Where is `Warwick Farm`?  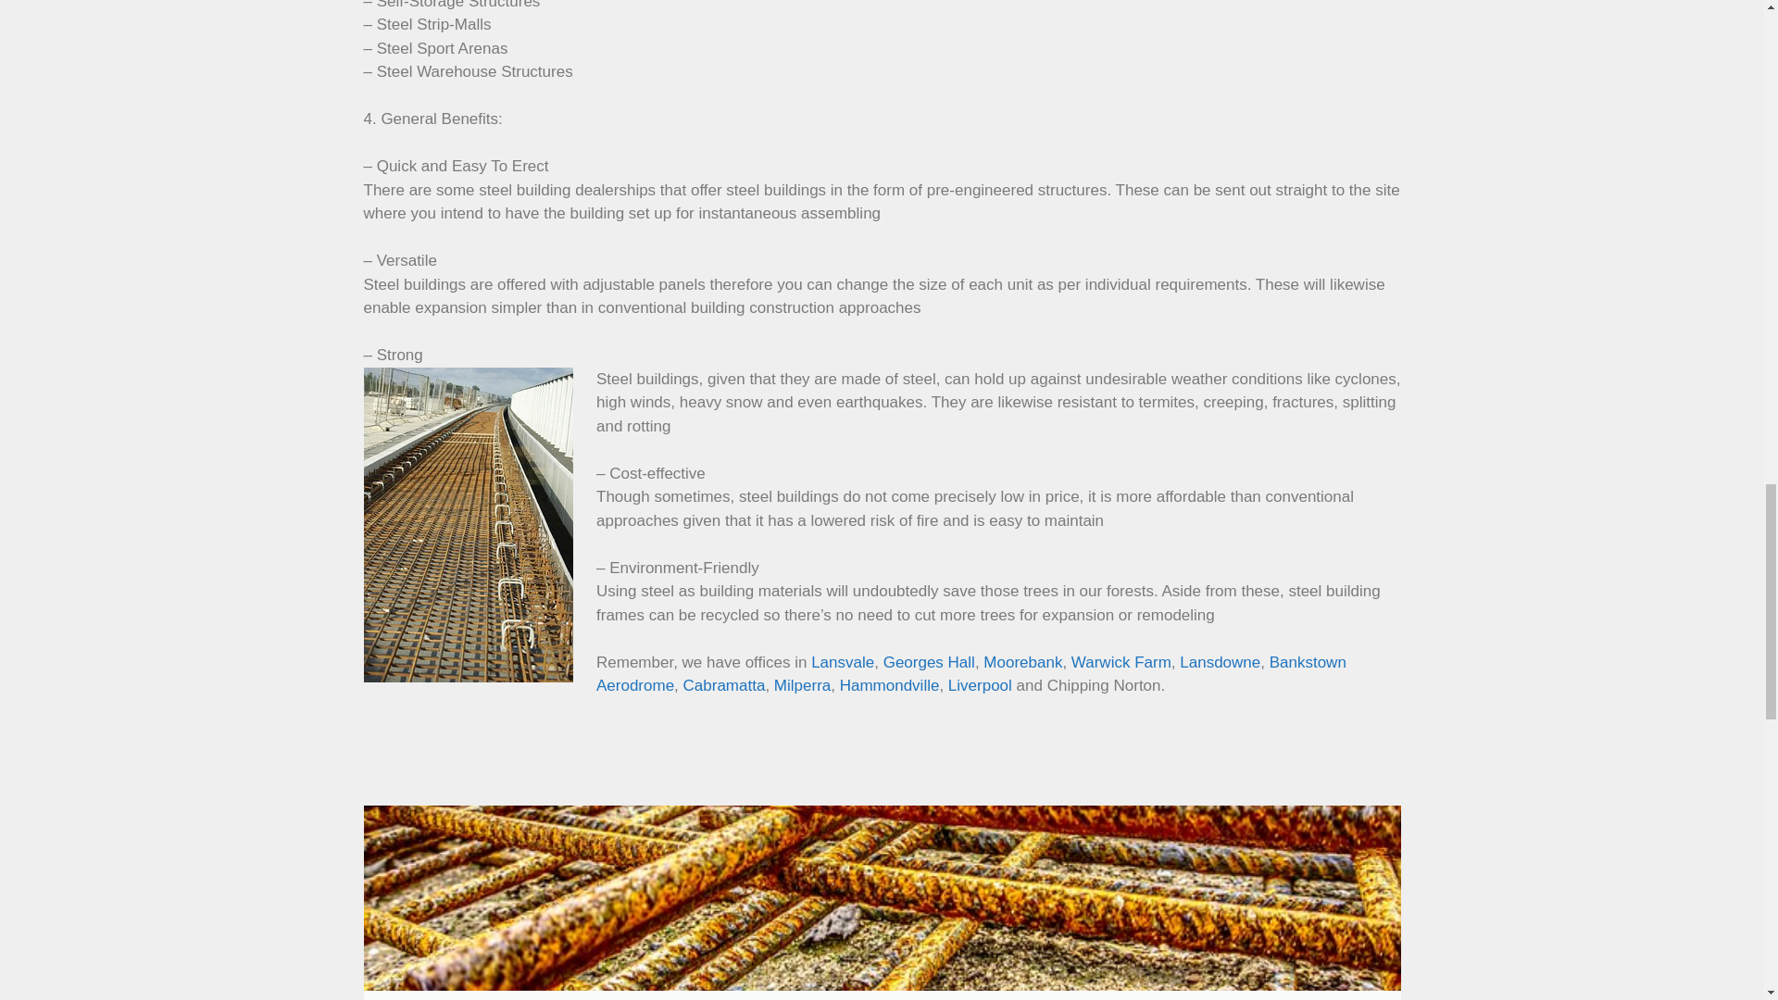 Warwick Farm is located at coordinates (1121, 662).